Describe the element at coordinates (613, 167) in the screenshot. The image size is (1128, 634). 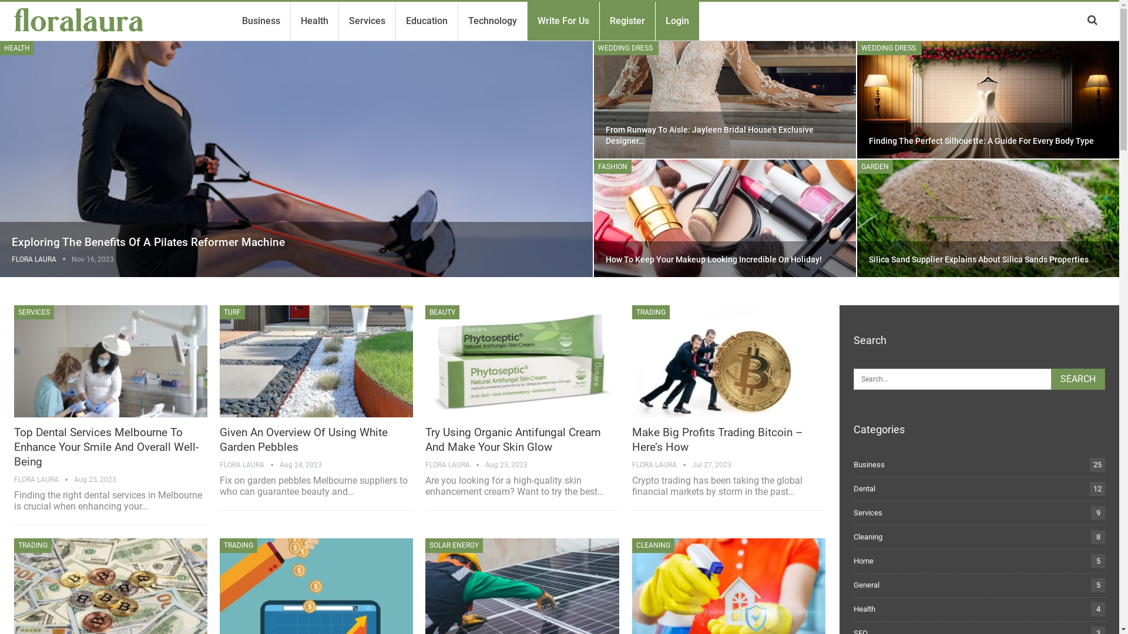
I see `FASHION` at that location.